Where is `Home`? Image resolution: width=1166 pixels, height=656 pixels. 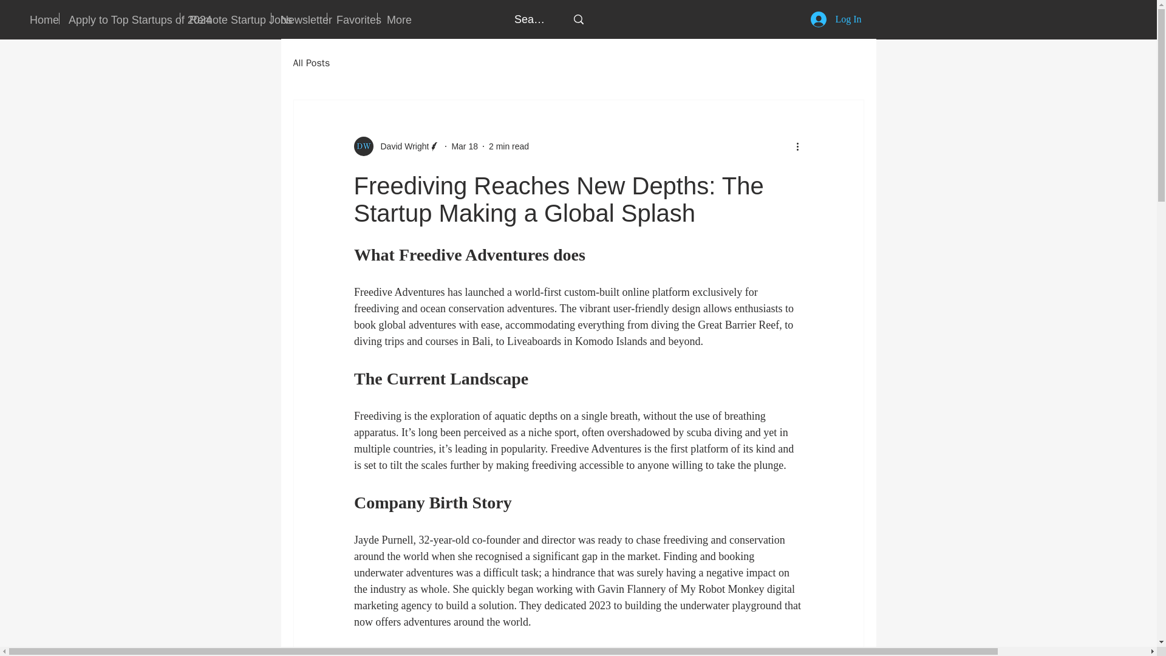 Home is located at coordinates (40, 18).